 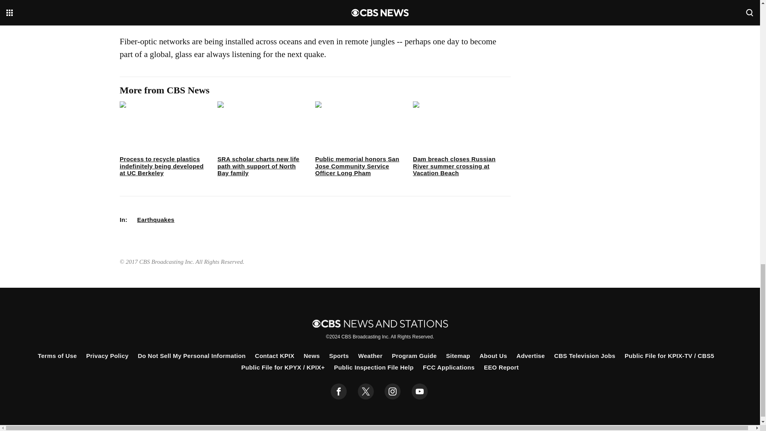 I want to click on youtube, so click(x=420, y=391).